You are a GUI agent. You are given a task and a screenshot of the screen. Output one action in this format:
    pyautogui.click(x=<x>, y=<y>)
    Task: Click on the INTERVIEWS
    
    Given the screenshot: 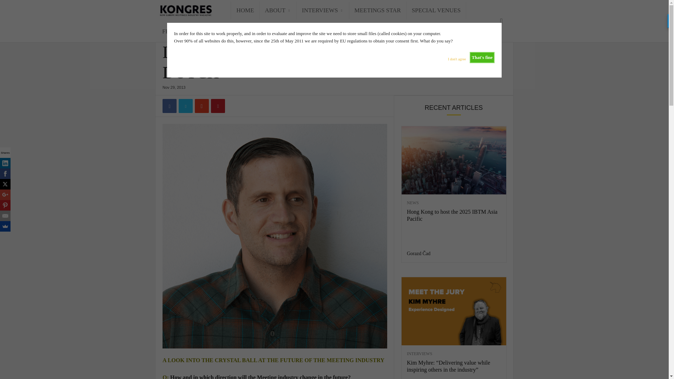 What is the action you would take?
    pyautogui.click(x=323, y=11)
    